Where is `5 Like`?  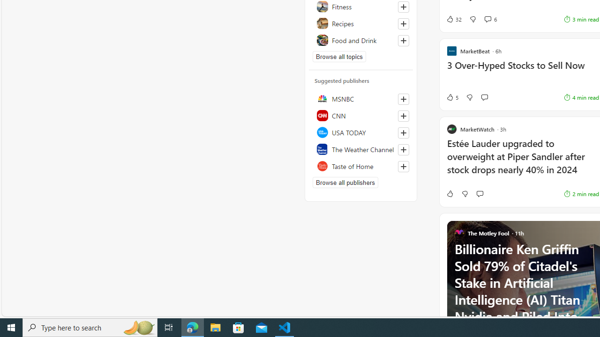 5 Like is located at coordinates (452, 97).